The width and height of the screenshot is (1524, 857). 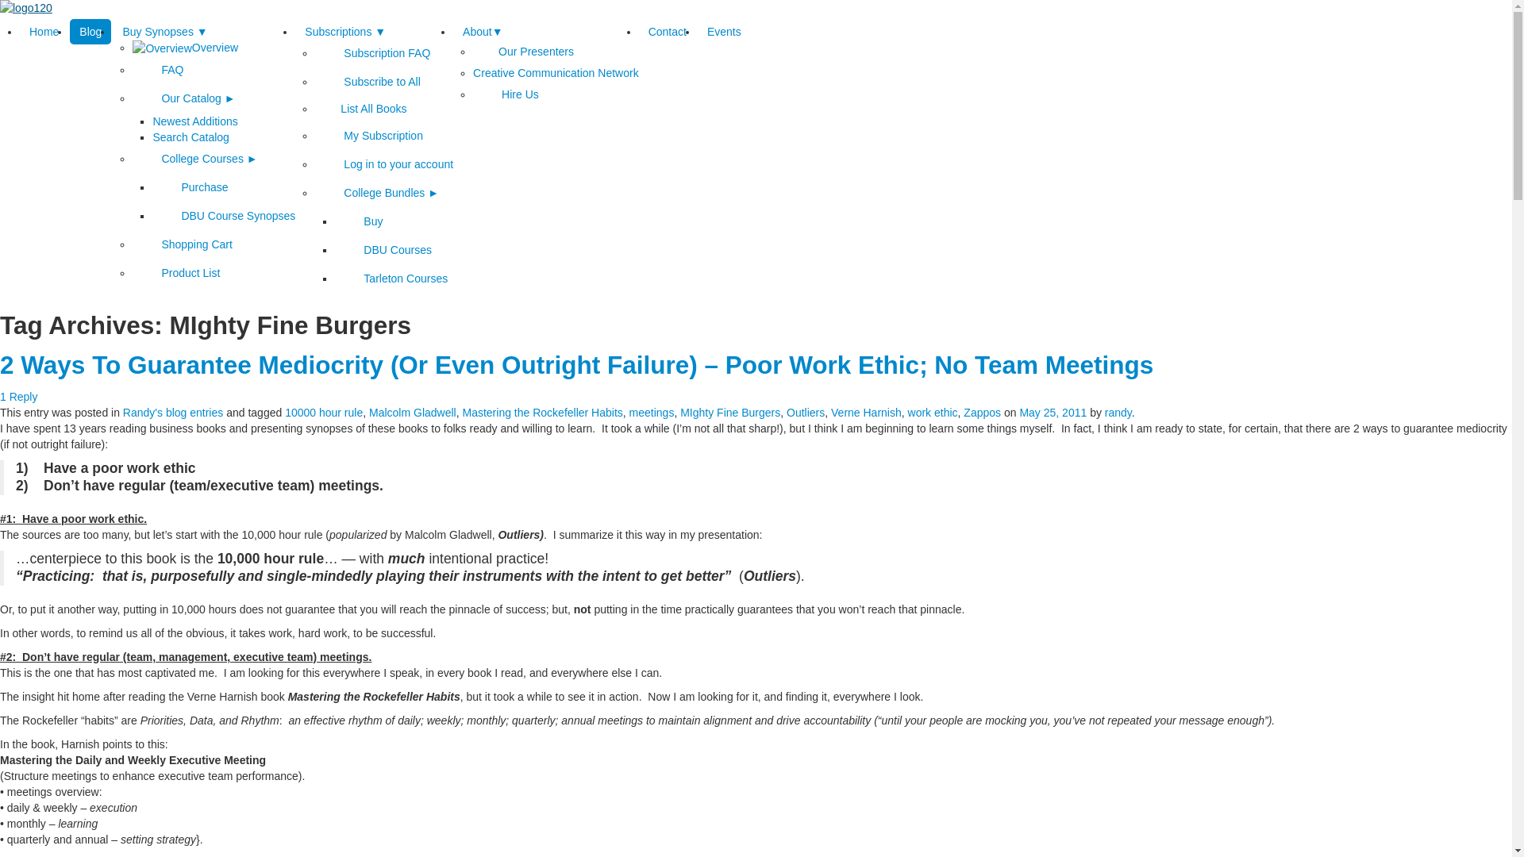 What do you see at coordinates (806, 413) in the screenshot?
I see `Outliers` at bounding box center [806, 413].